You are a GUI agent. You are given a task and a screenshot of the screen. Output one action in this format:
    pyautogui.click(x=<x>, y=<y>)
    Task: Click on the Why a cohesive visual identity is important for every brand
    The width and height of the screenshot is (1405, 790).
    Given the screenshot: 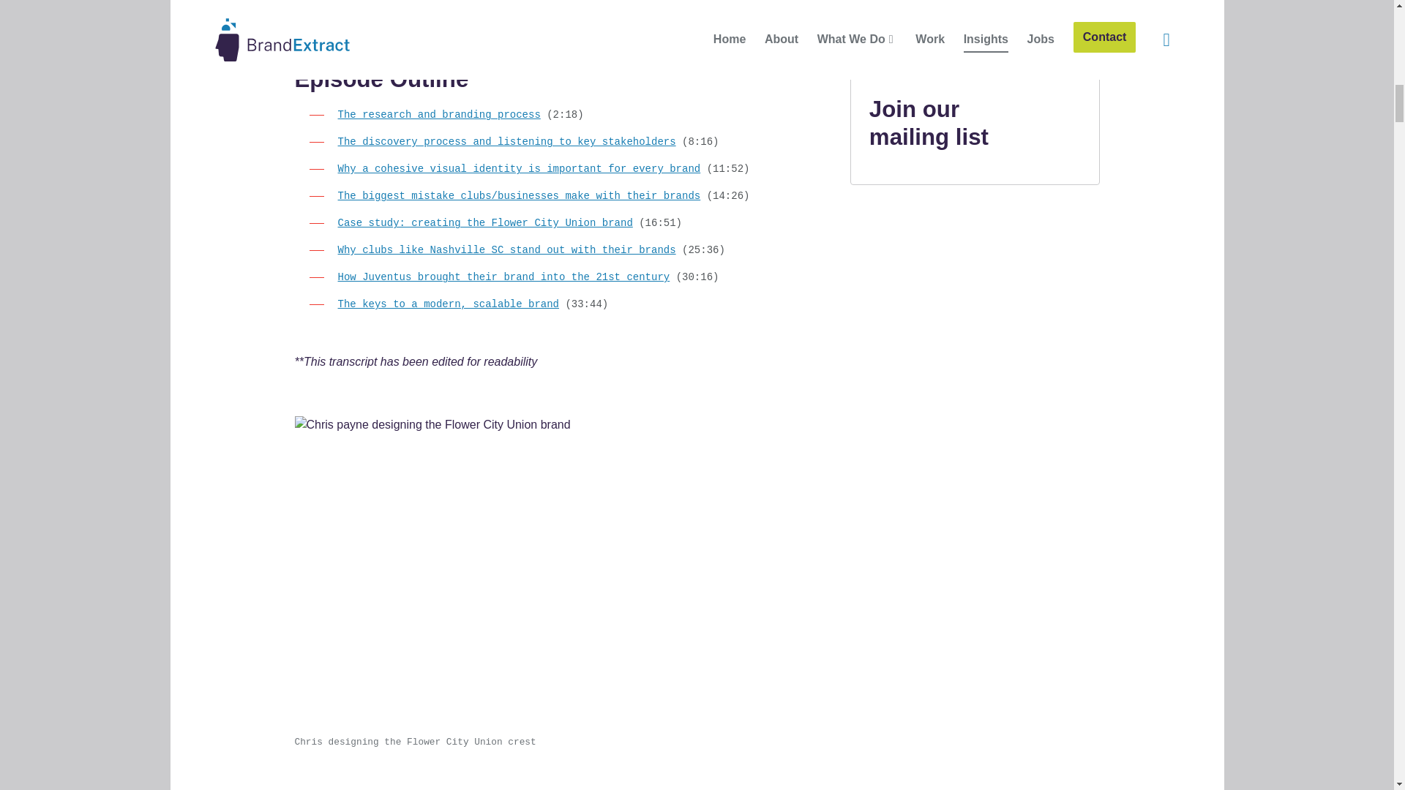 What is the action you would take?
    pyautogui.click(x=520, y=168)
    